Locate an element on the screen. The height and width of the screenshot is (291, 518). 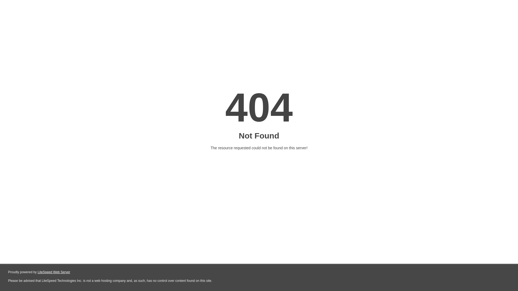
LiteSpeed Web Server is located at coordinates (54, 272).